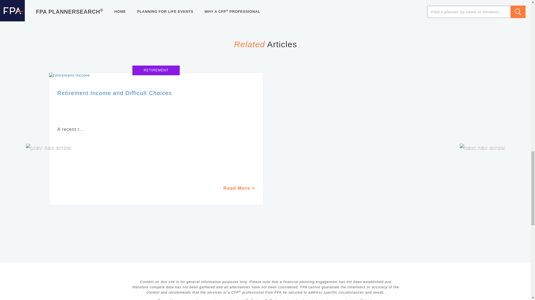  Describe the element at coordinates (114, 93) in the screenshot. I see `Retirement Income and Difficult Choices` at that location.